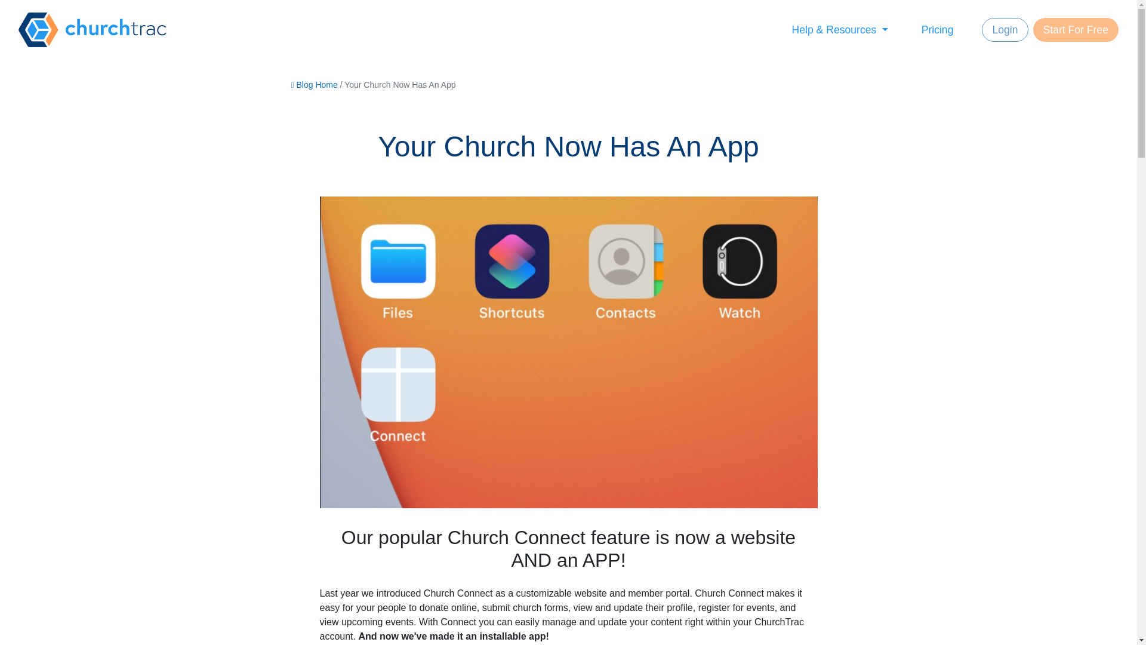 Image resolution: width=1146 pixels, height=645 pixels. Describe the element at coordinates (1005, 30) in the screenshot. I see `Login` at that location.